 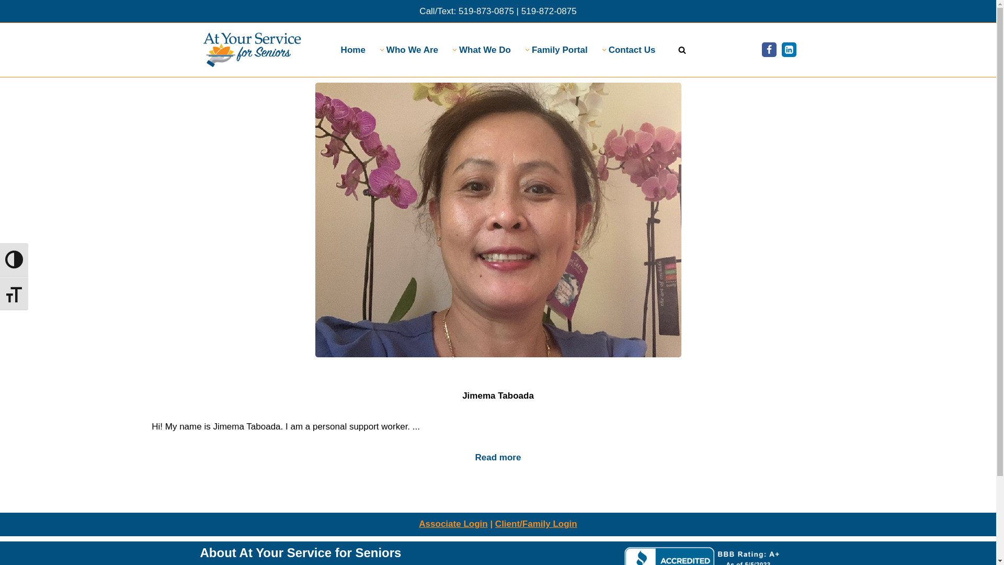 I want to click on Associate Login, so click(x=453, y=524).